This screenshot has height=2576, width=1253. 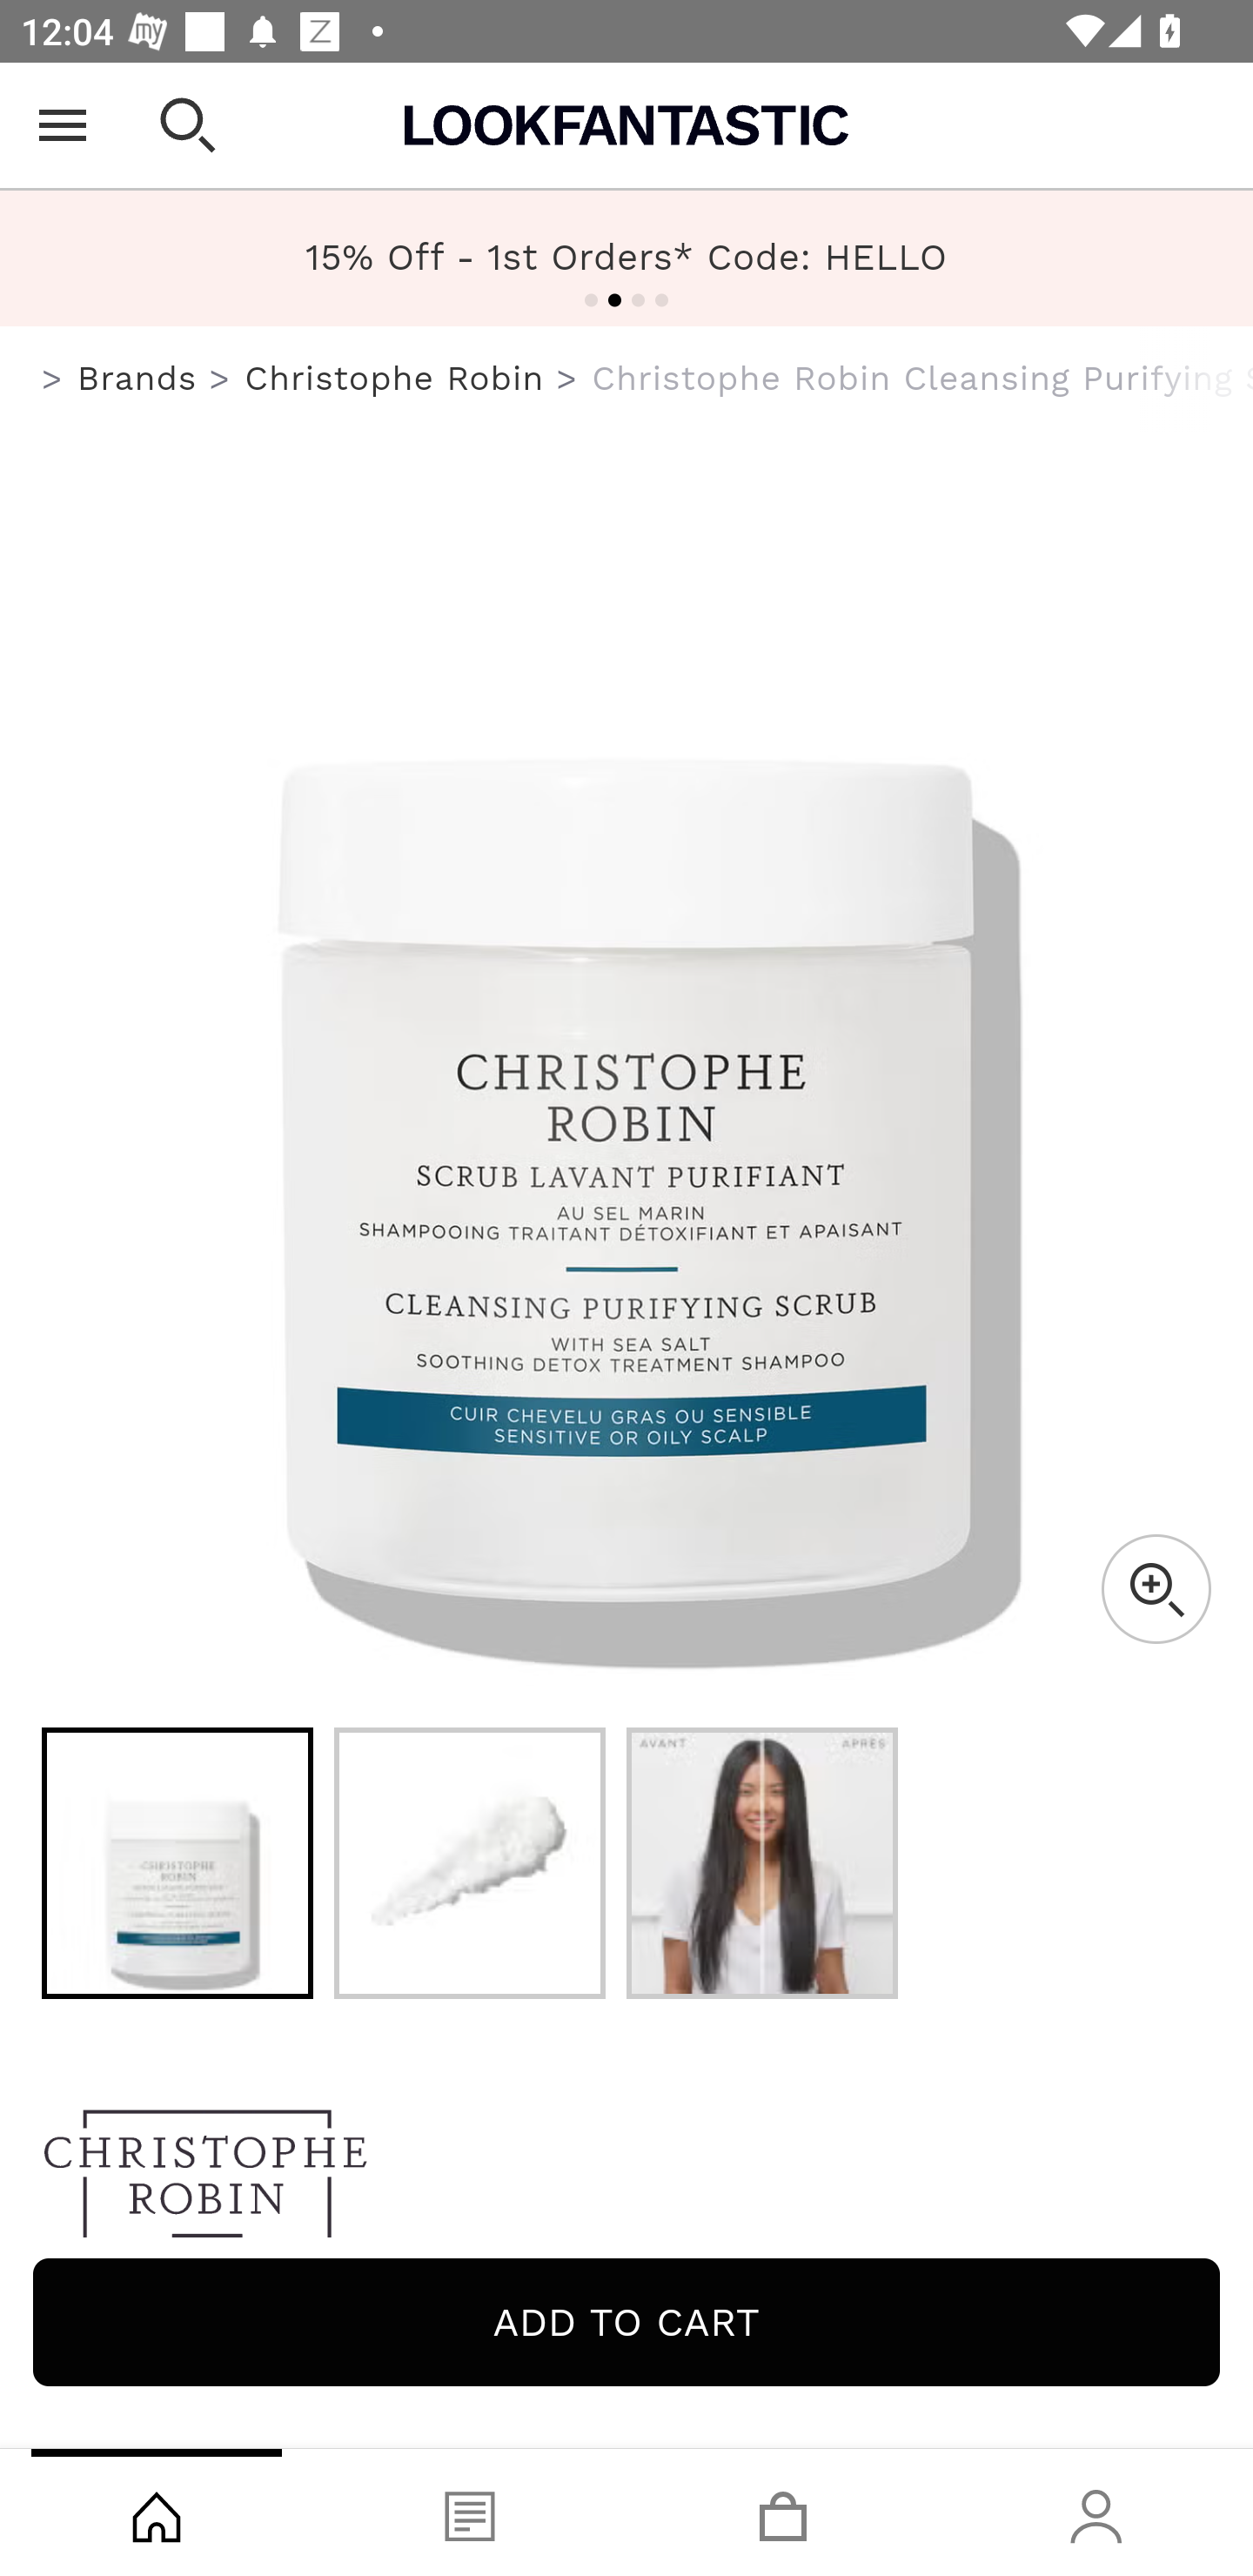 What do you see at coordinates (470, 2512) in the screenshot?
I see `Blog, tab, 2 of 4` at bounding box center [470, 2512].